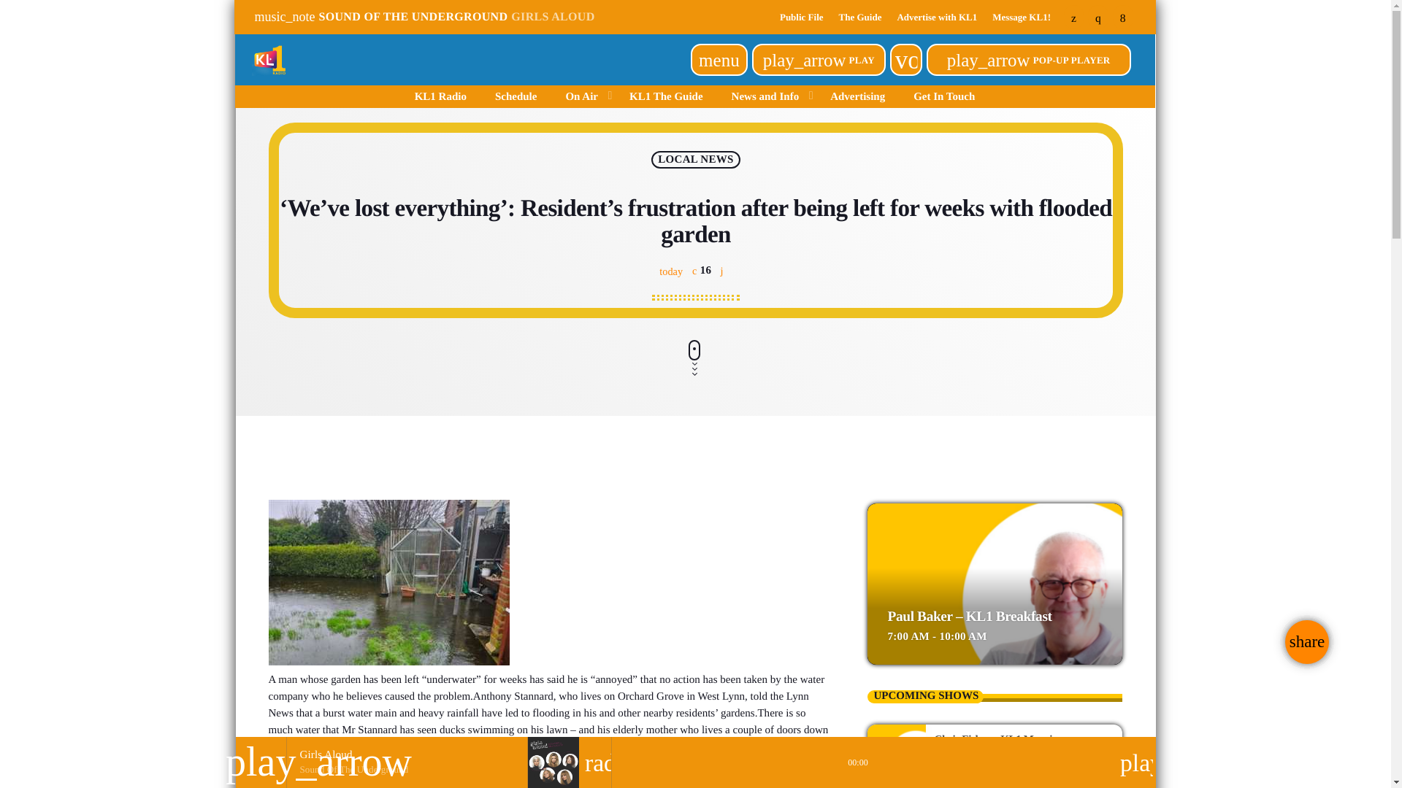  Describe the element at coordinates (666, 96) in the screenshot. I see `KL1 The Guide` at that location.